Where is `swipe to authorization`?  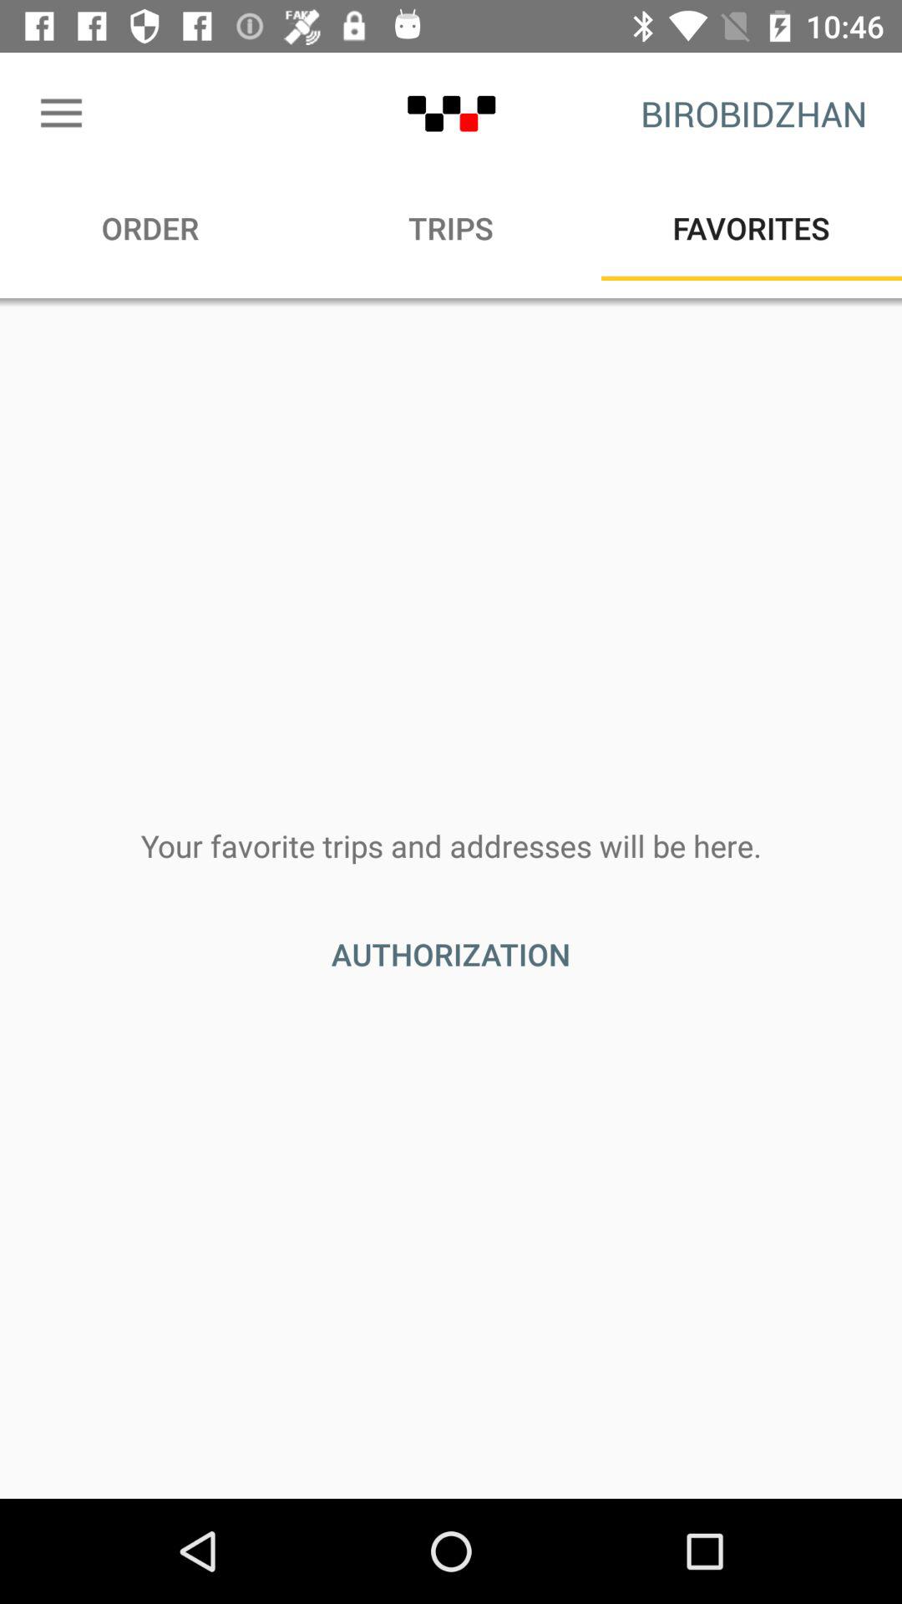
swipe to authorization is located at coordinates (451, 954).